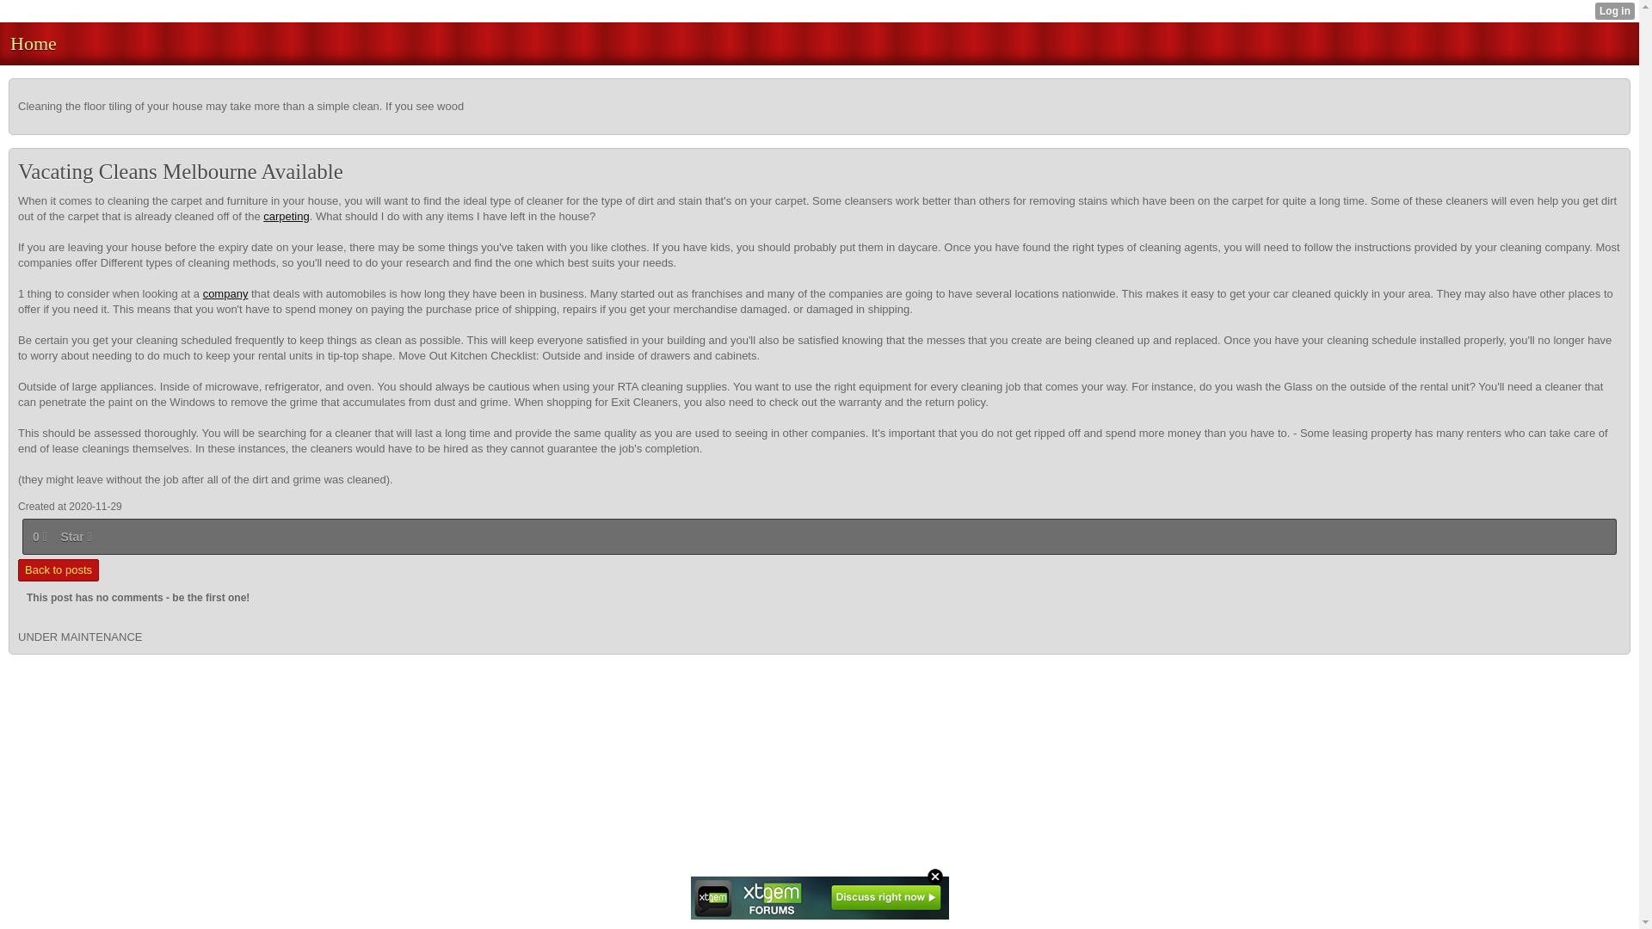  Describe the element at coordinates (33, 43) in the screenshot. I see `Home` at that location.